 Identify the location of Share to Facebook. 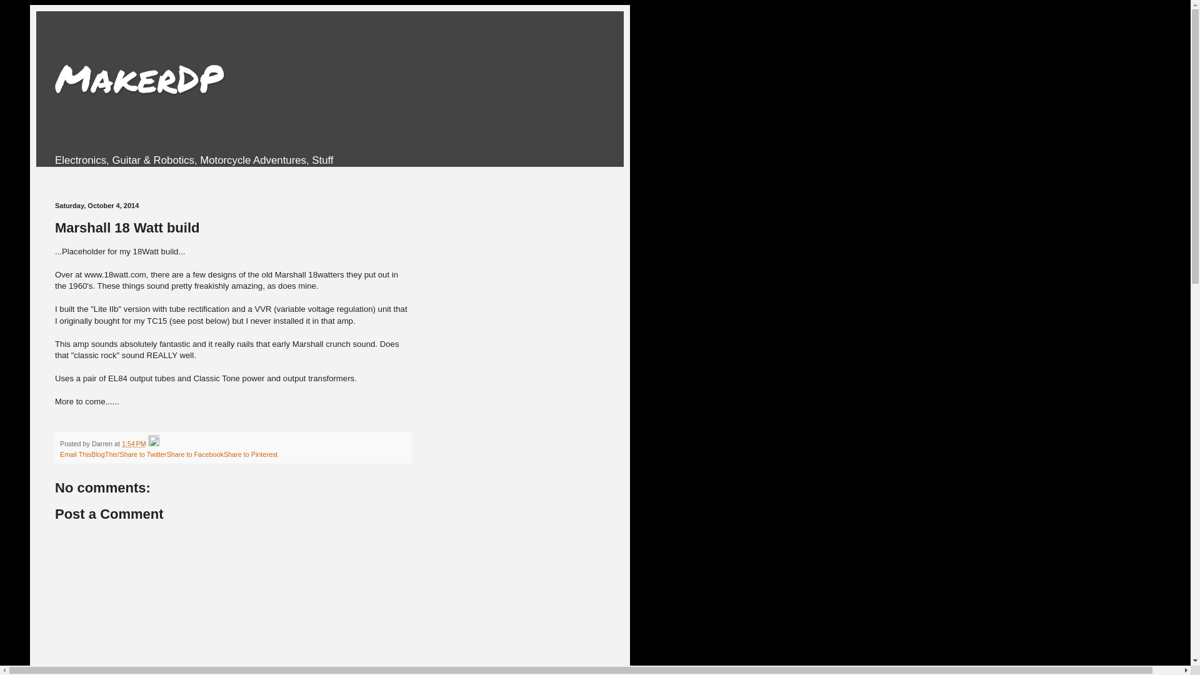
(195, 454).